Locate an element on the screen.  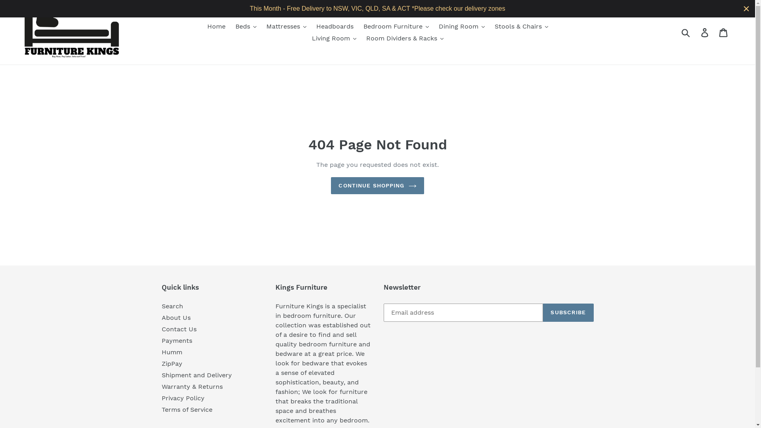
Privacy Policy is located at coordinates (183, 398).